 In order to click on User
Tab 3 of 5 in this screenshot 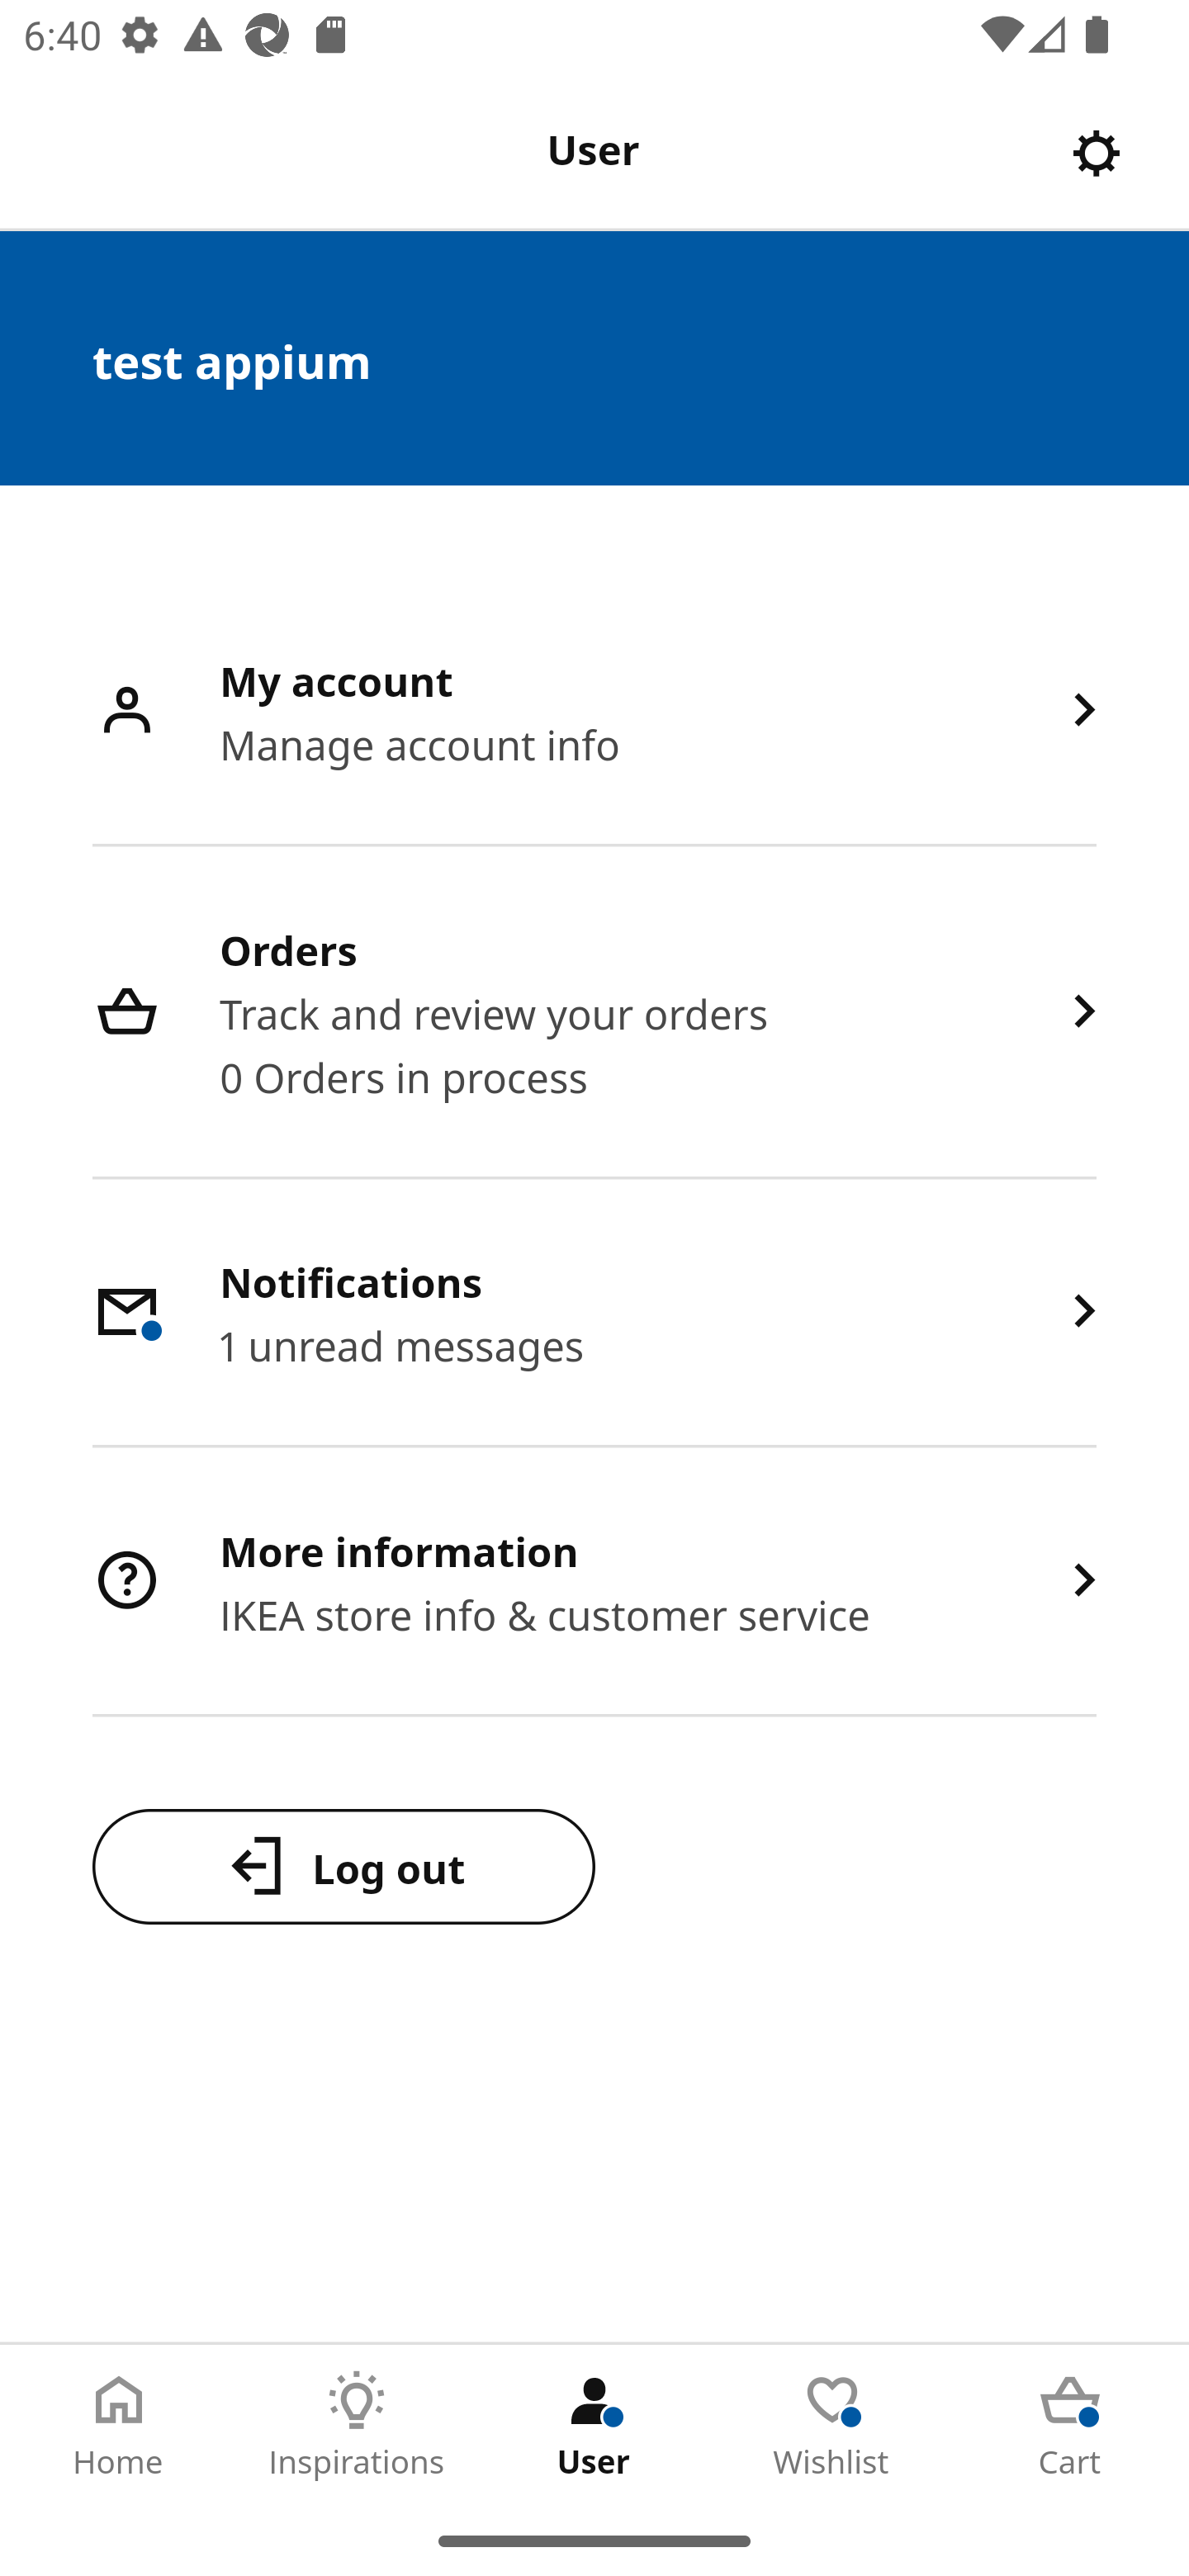, I will do `click(594, 2425)`.